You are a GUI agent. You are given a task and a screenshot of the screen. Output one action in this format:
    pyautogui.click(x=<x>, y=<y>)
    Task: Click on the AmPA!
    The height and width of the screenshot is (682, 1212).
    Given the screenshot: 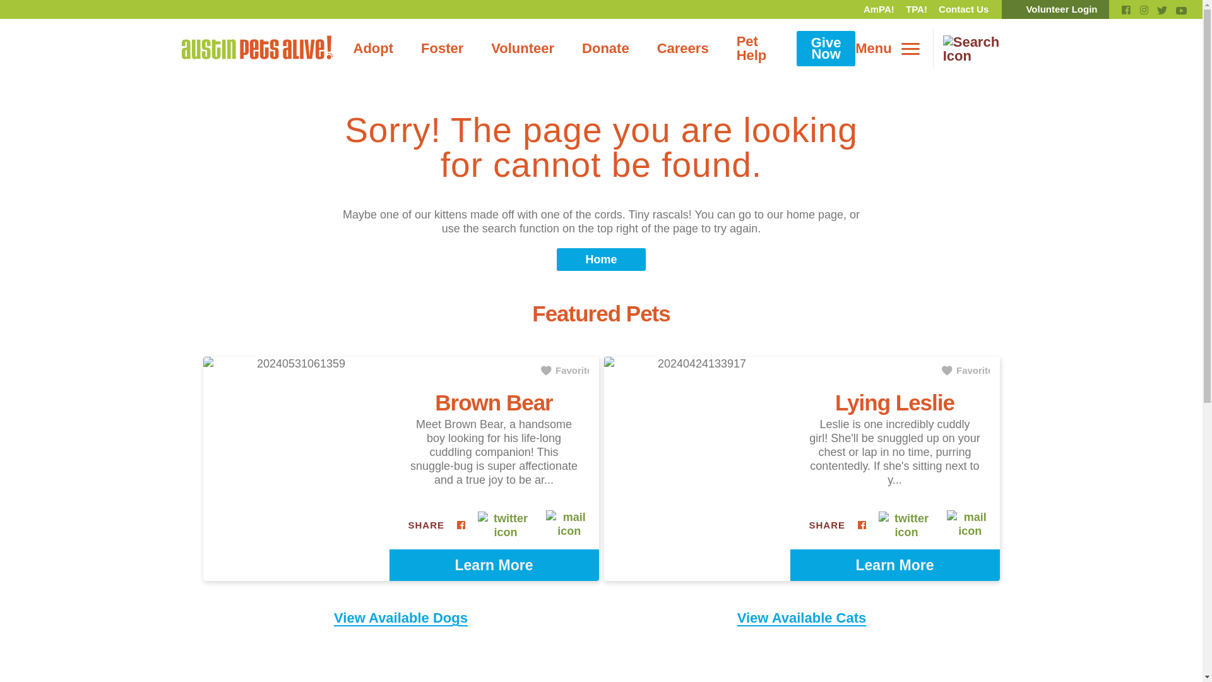 What is the action you would take?
    pyautogui.click(x=879, y=9)
    